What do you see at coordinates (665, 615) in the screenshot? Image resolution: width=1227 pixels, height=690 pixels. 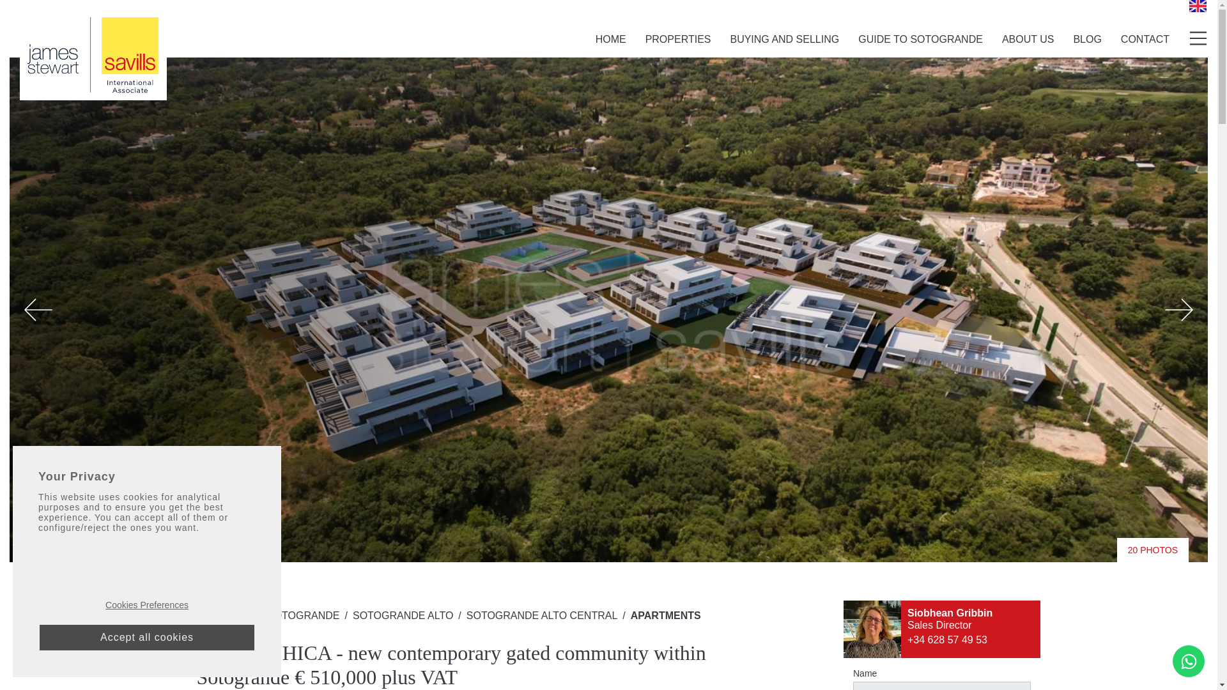 I see `APARTMENTS` at bounding box center [665, 615].